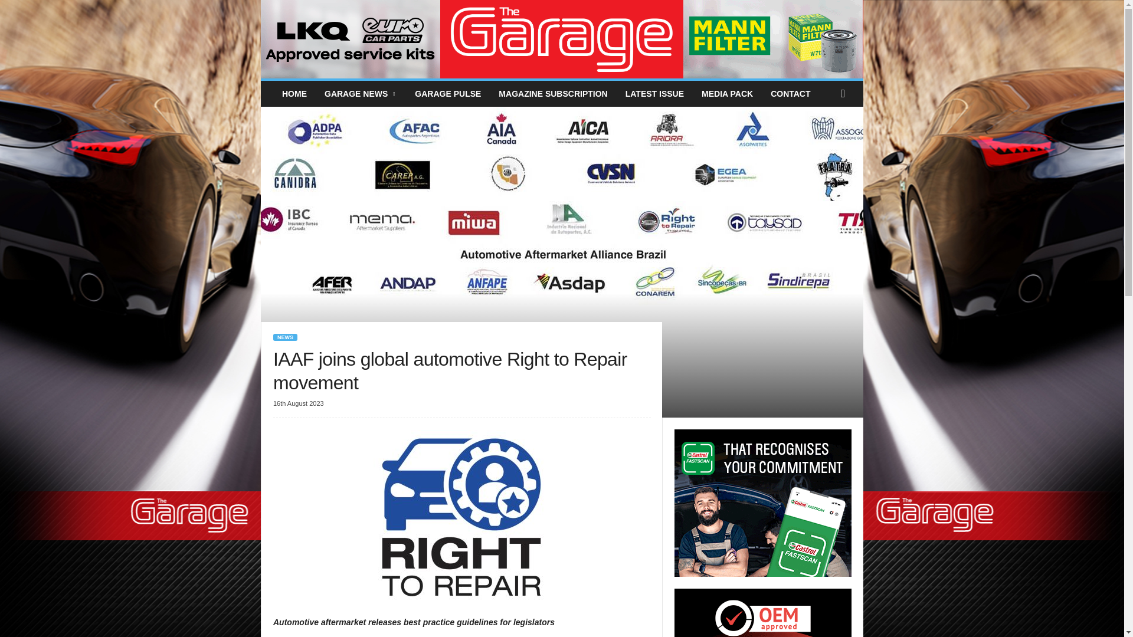  What do you see at coordinates (654, 94) in the screenshot?
I see `LATEST ISSUE` at bounding box center [654, 94].